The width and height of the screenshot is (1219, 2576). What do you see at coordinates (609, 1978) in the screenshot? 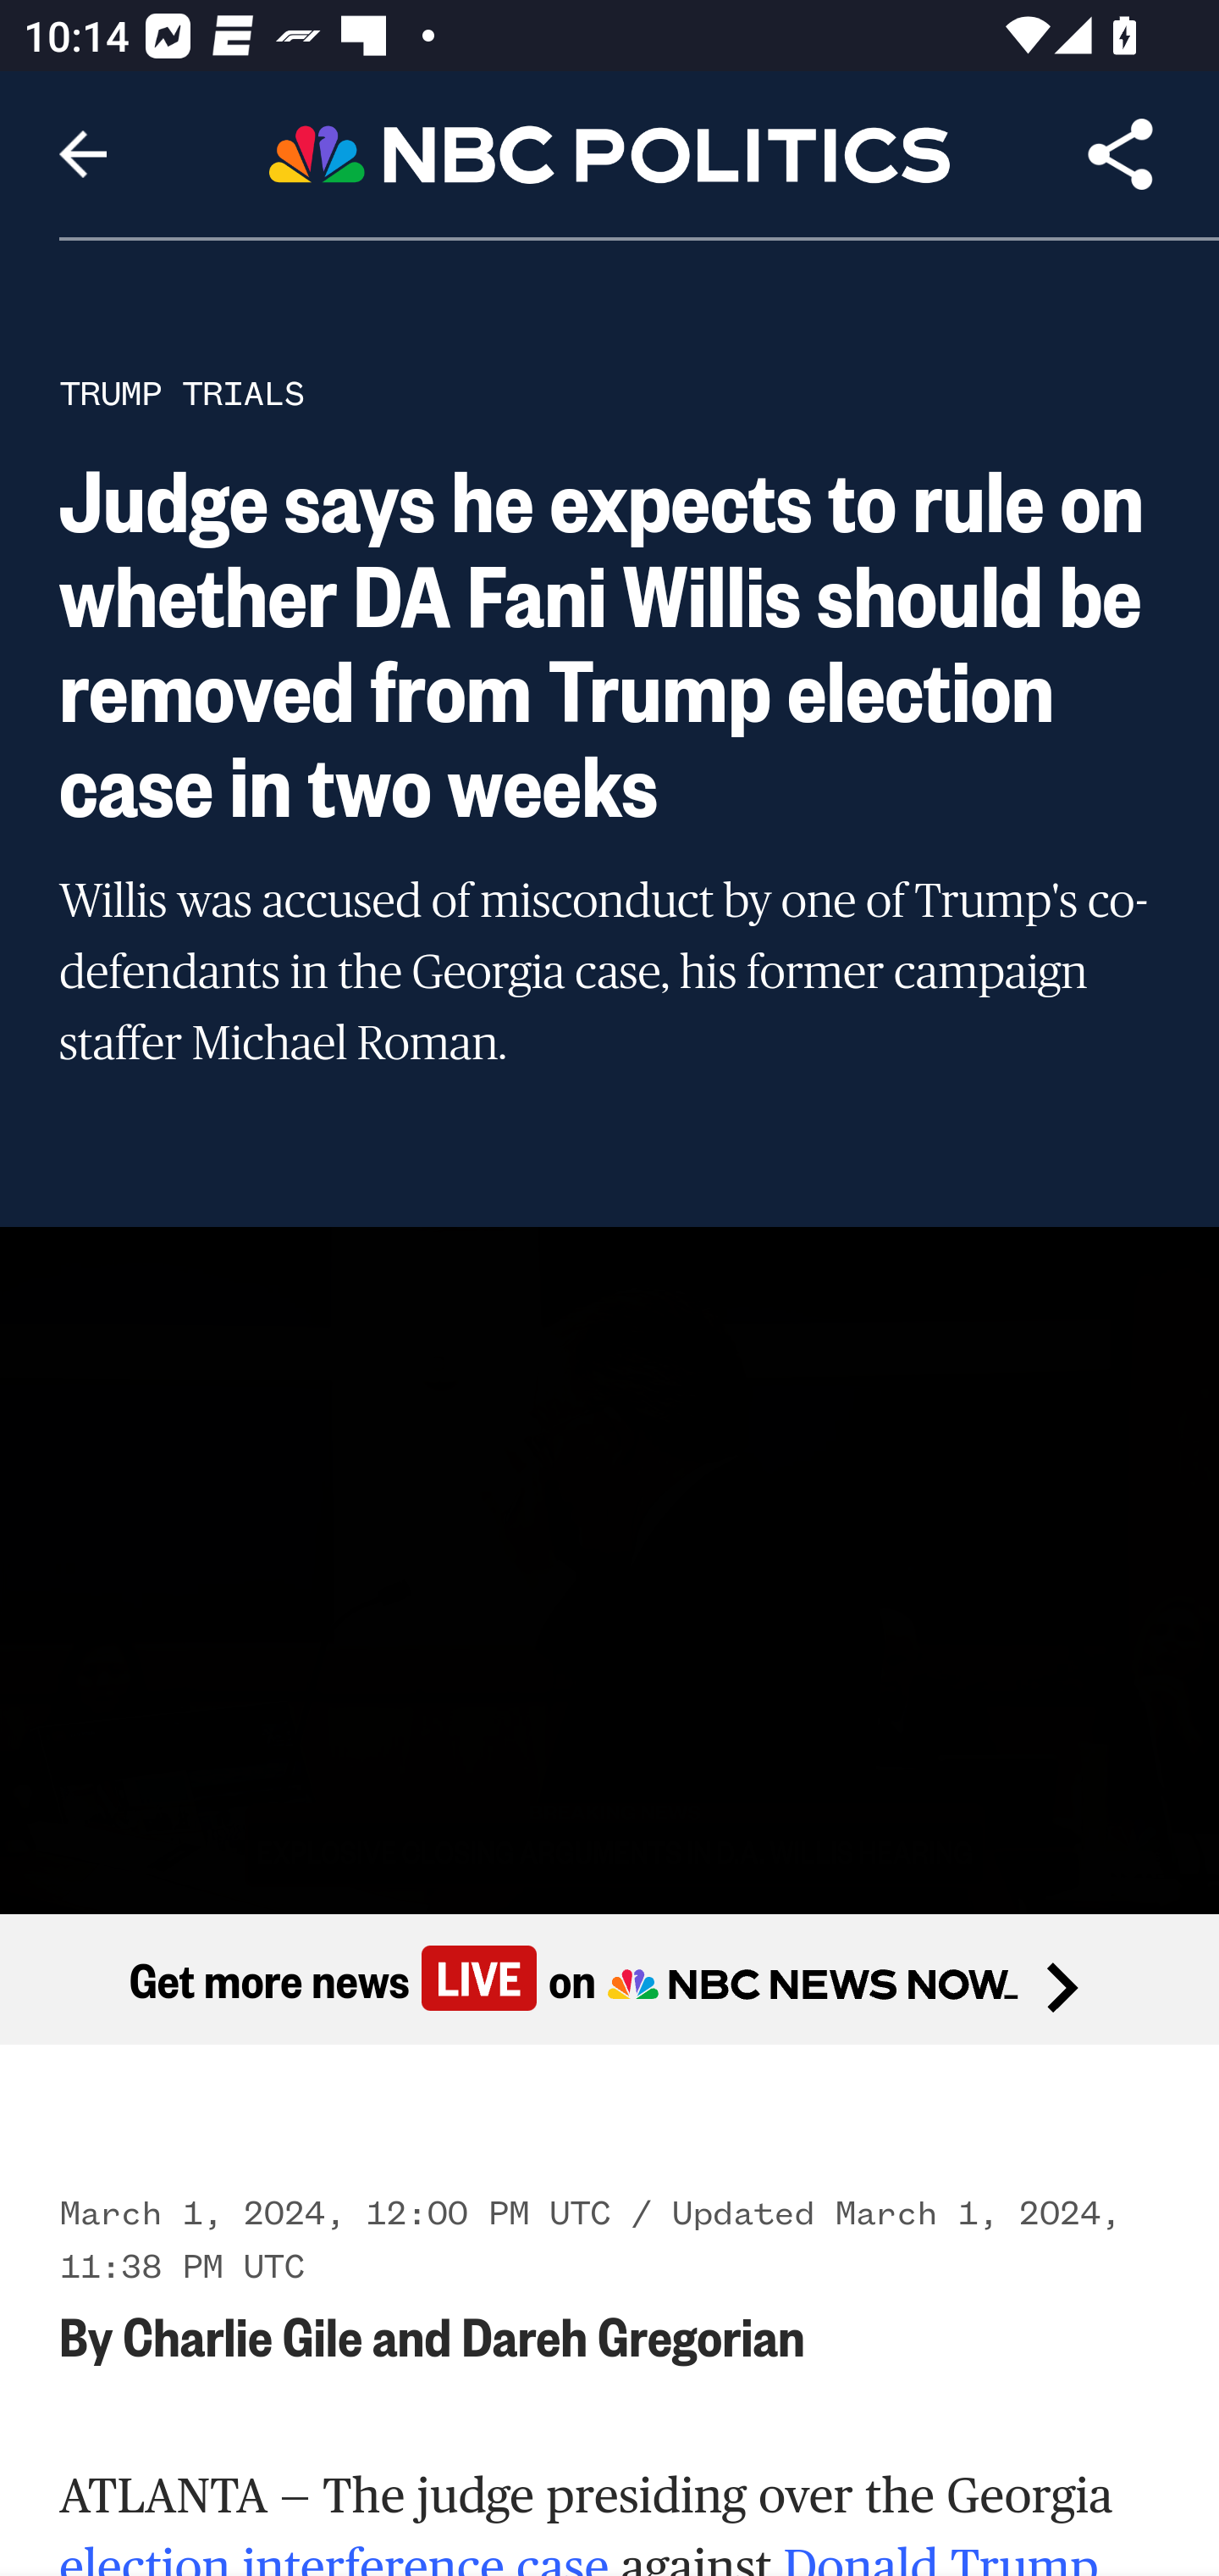
I see `Get more news Live on Get more news Live on` at bounding box center [609, 1978].